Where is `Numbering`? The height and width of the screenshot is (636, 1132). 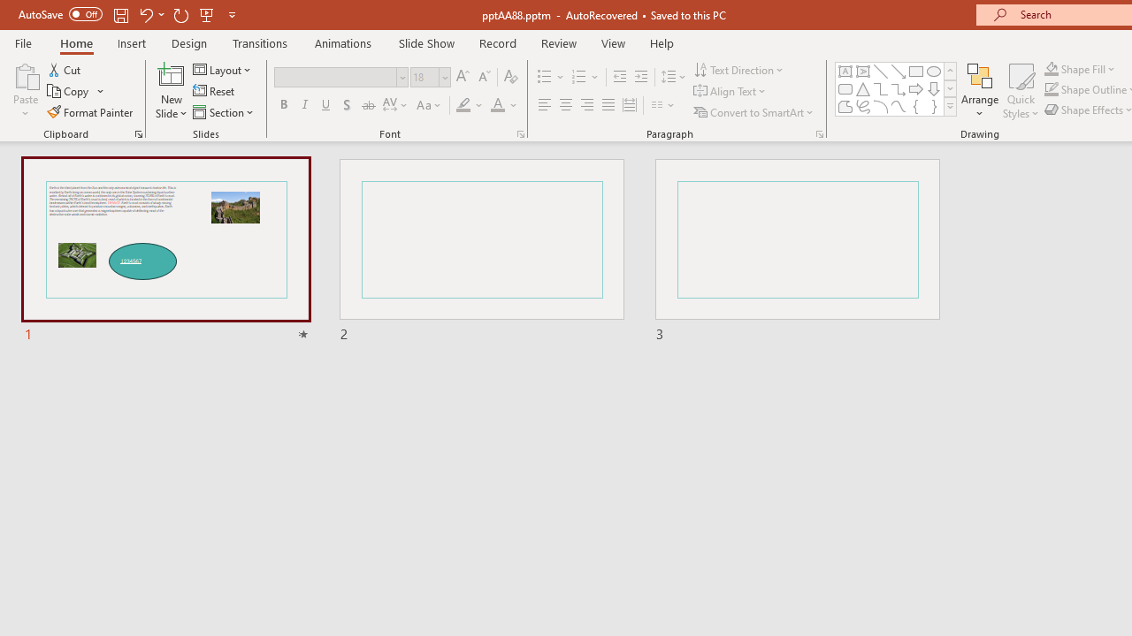 Numbering is located at coordinates (578, 78).